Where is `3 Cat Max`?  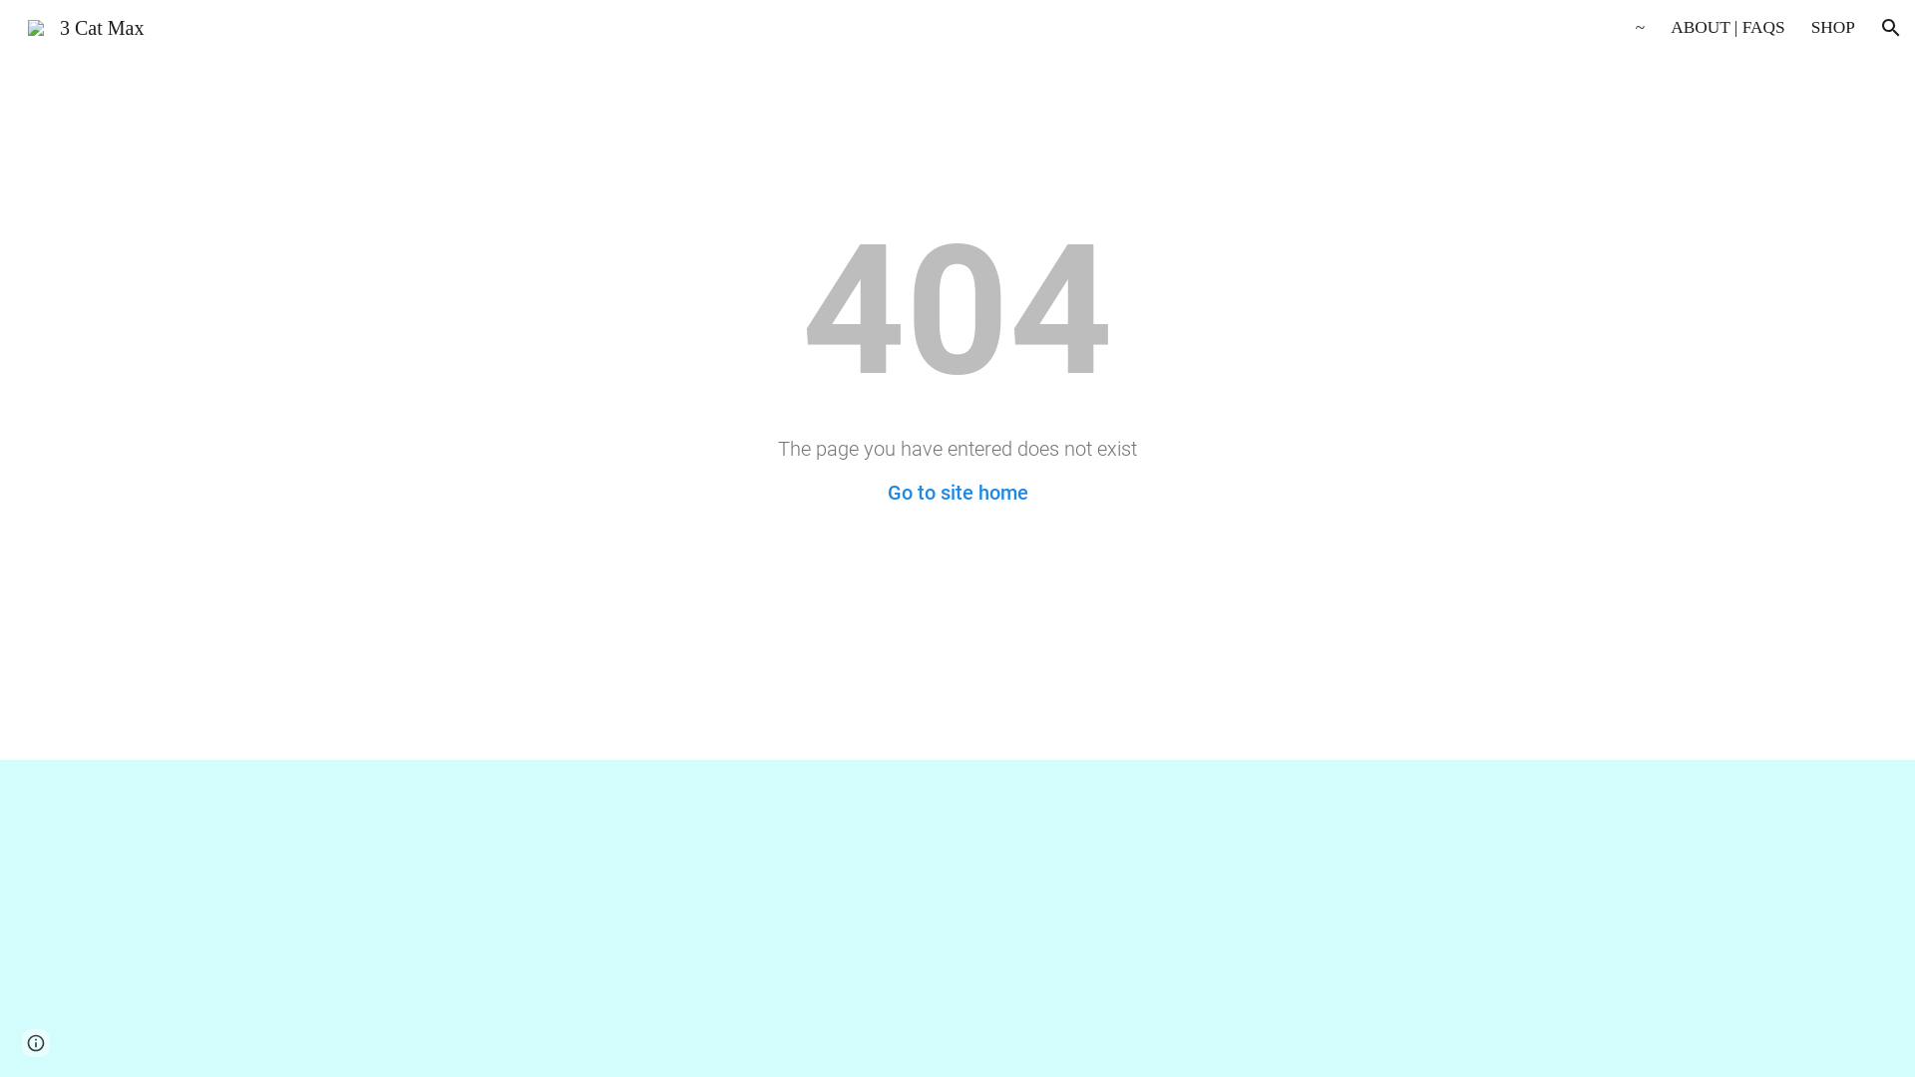
3 Cat Max is located at coordinates (86, 26).